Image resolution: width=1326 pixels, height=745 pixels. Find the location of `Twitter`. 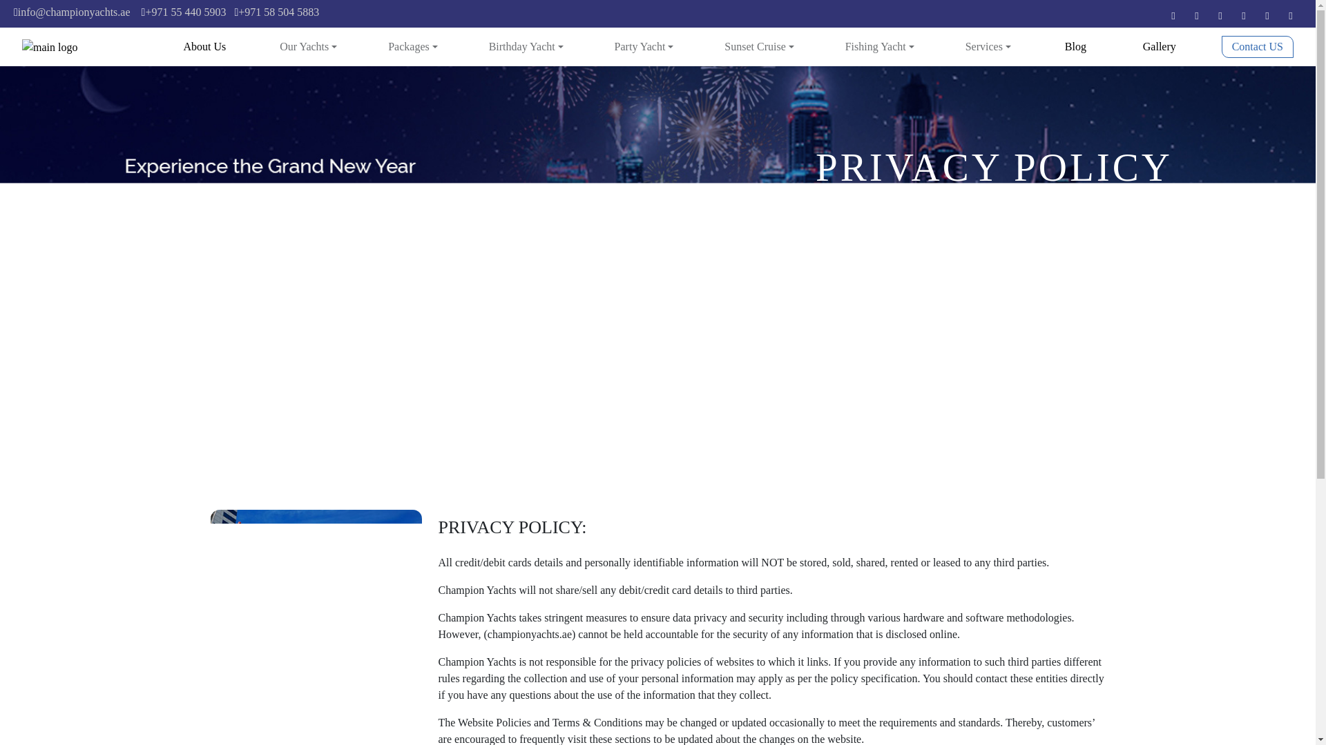

Twitter is located at coordinates (1196, 17).